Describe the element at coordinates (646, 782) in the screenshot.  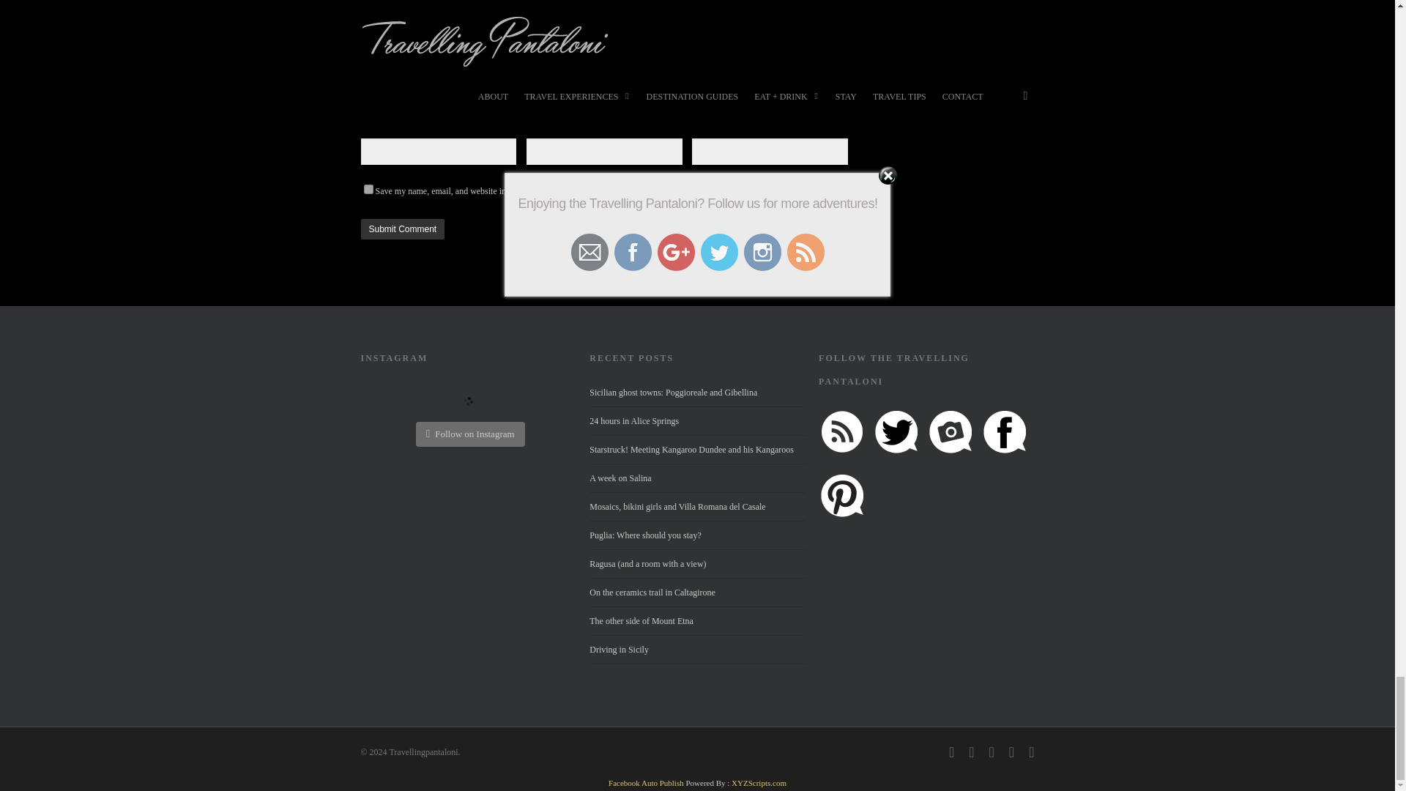
I see `Facebook Auto Publish` at that location.